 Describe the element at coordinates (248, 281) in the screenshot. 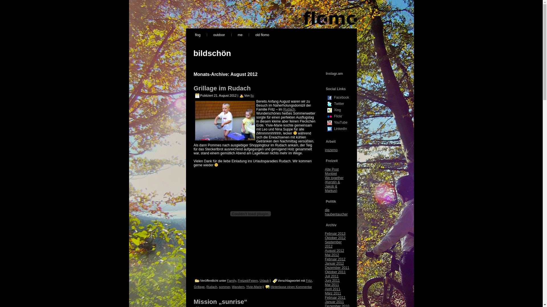

I see `Freizeit/Feiern` at that location.